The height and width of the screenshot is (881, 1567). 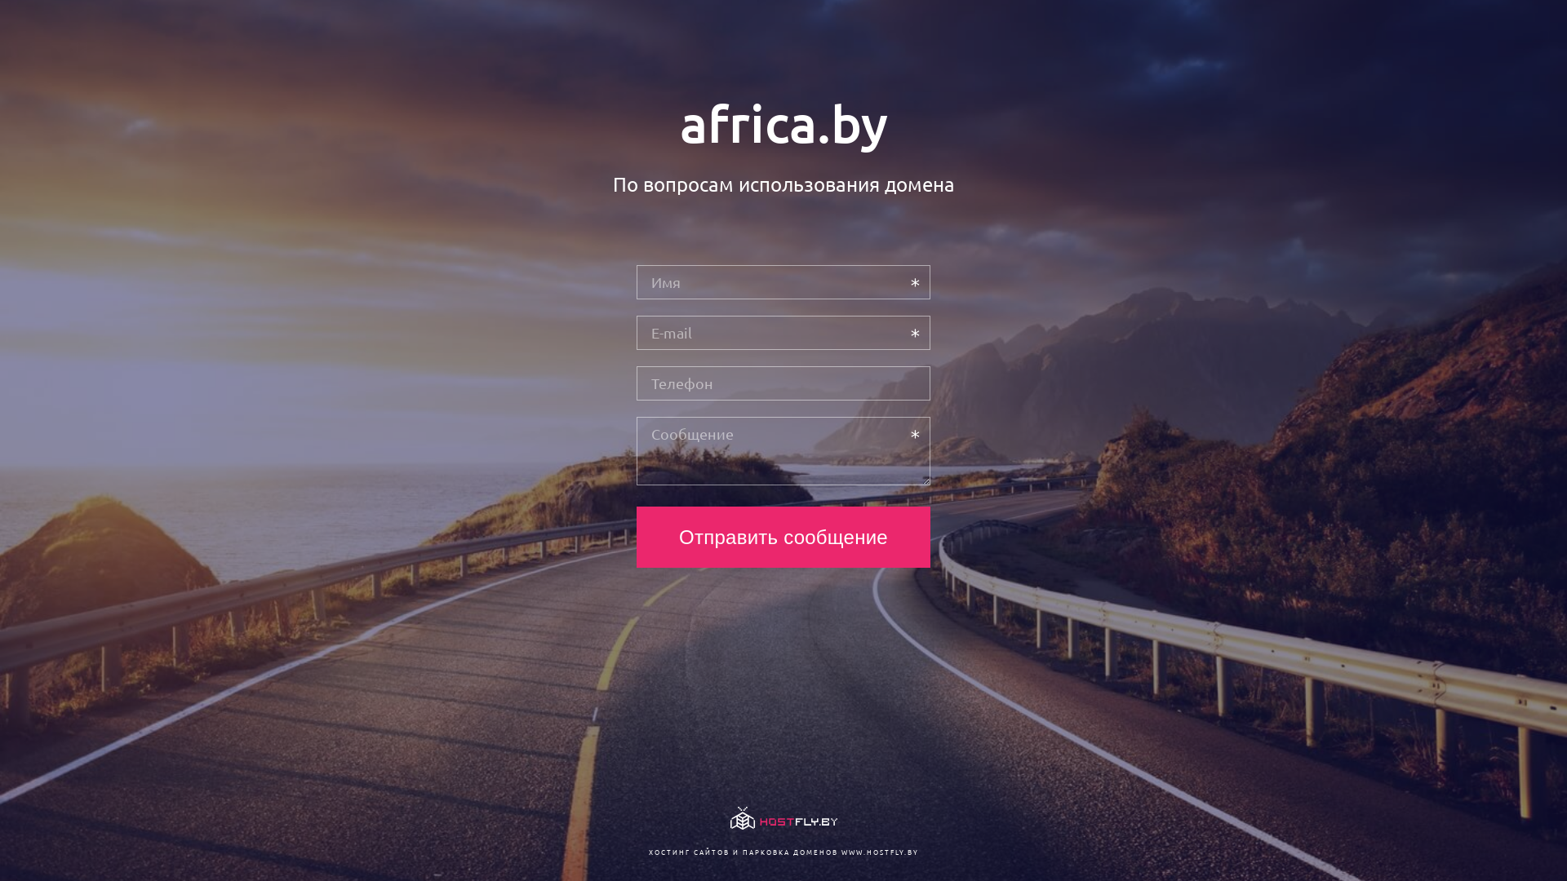 I want to click on WWW.HOSTFLY.BY, so click(x=880, y=852).